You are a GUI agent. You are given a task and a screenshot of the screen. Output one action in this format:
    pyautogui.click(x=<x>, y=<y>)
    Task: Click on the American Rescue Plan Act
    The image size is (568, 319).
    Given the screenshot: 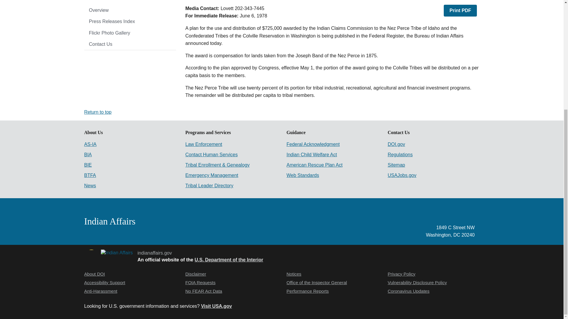 What is the action you would take?
    pyautogui.click(x=314, y=165)
    